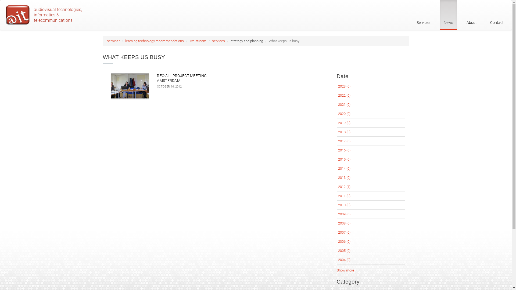  Describe the element at coordinates (162, 97) in the screenshot. I see `REC:ALL PROJECT MEETING AMSTERDAM
OCTOBER 16, 2012` at that location.